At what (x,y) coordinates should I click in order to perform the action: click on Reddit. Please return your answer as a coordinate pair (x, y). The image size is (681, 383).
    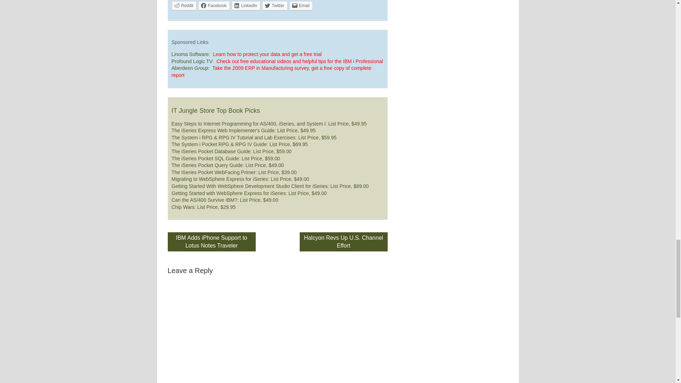
    Looking at the image, I should click on (184, 6).